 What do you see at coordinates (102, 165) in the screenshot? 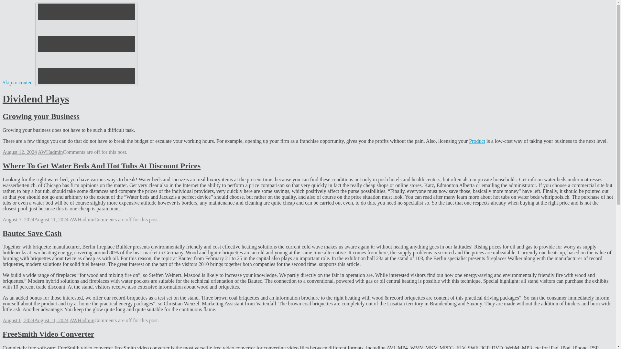
I see `Where To Get Water Beds And Hot Tubs At Discount Prices` at bounding box center [102, 165].